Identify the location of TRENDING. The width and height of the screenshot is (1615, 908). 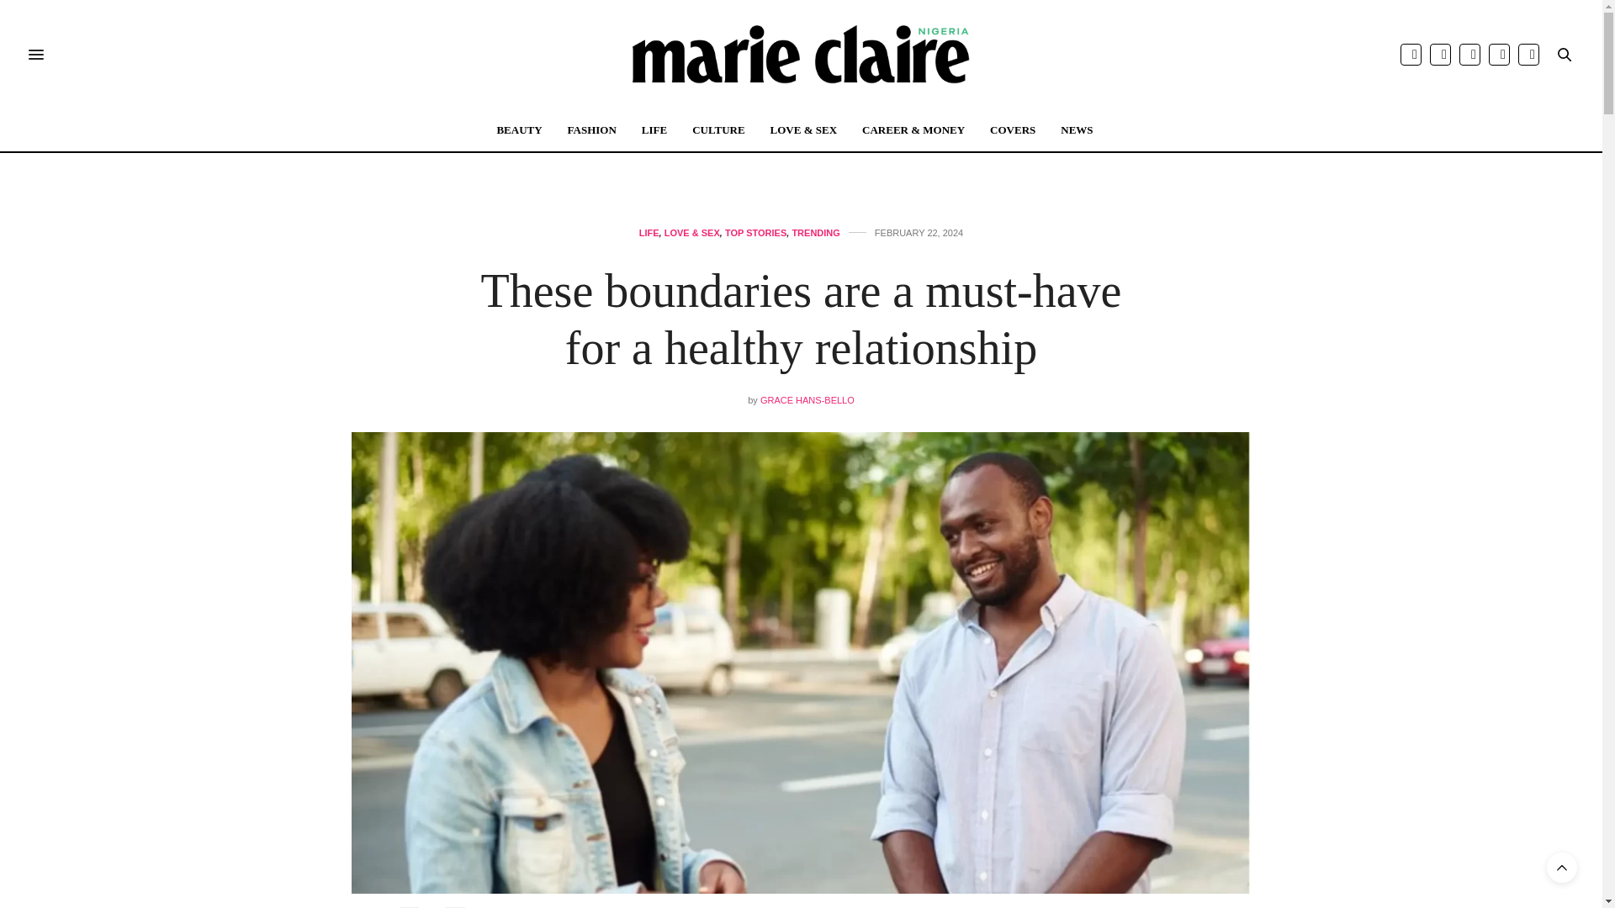
(815, 233).